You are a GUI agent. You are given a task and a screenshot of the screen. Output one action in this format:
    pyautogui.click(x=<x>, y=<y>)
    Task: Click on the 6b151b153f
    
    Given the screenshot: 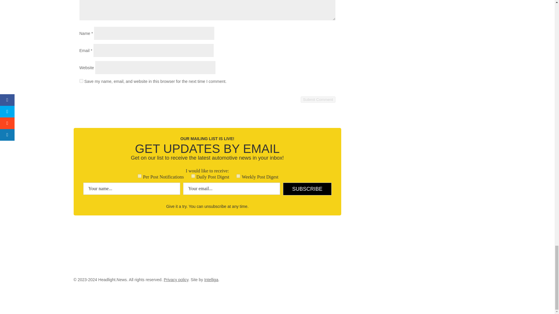 What is the action you would take?
    pyautogui.click(x=193, y=176)
    